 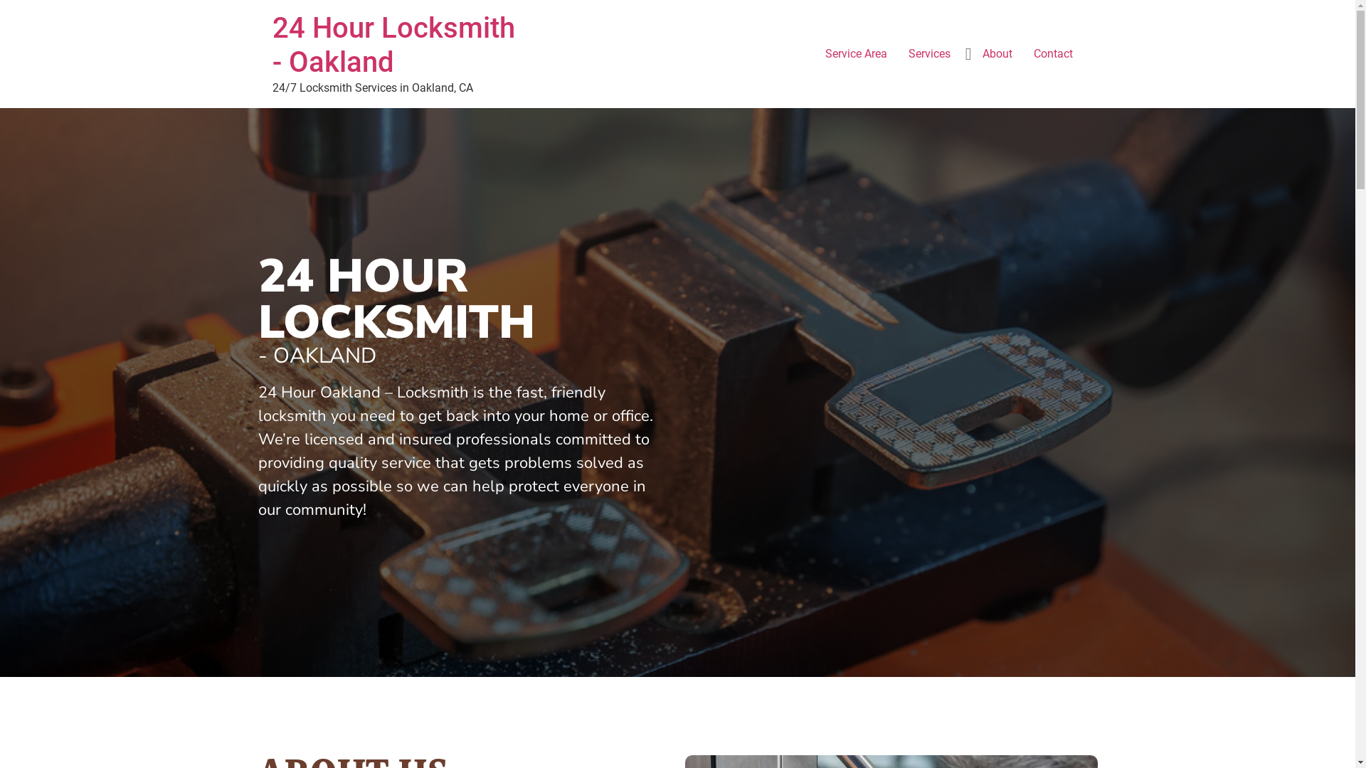 What do you see at coordinates (677, 131) in the screenshot?
I see `Service Area` at bounding box center [677, 131].